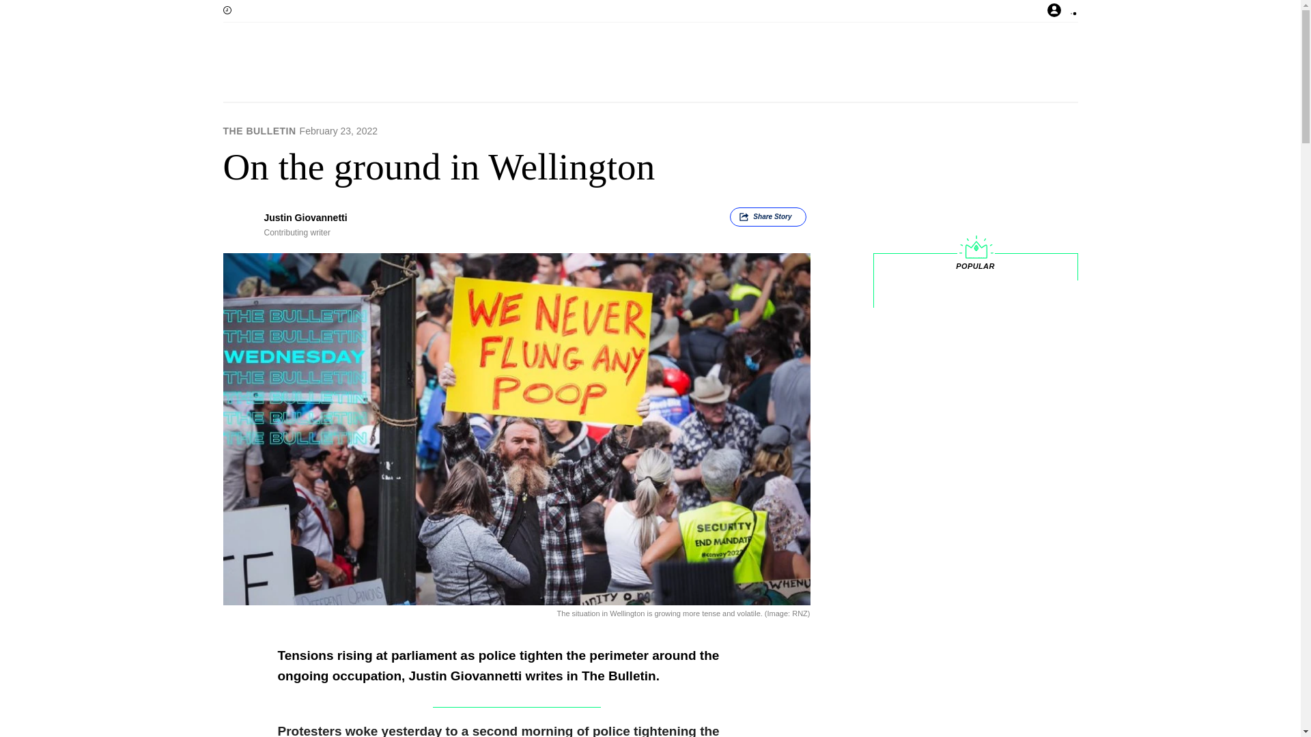 The image size is (1311, 737). Describe the element at coordinates (305, 218) in the screenshot. I see `Justin Giovannetti` at that location.